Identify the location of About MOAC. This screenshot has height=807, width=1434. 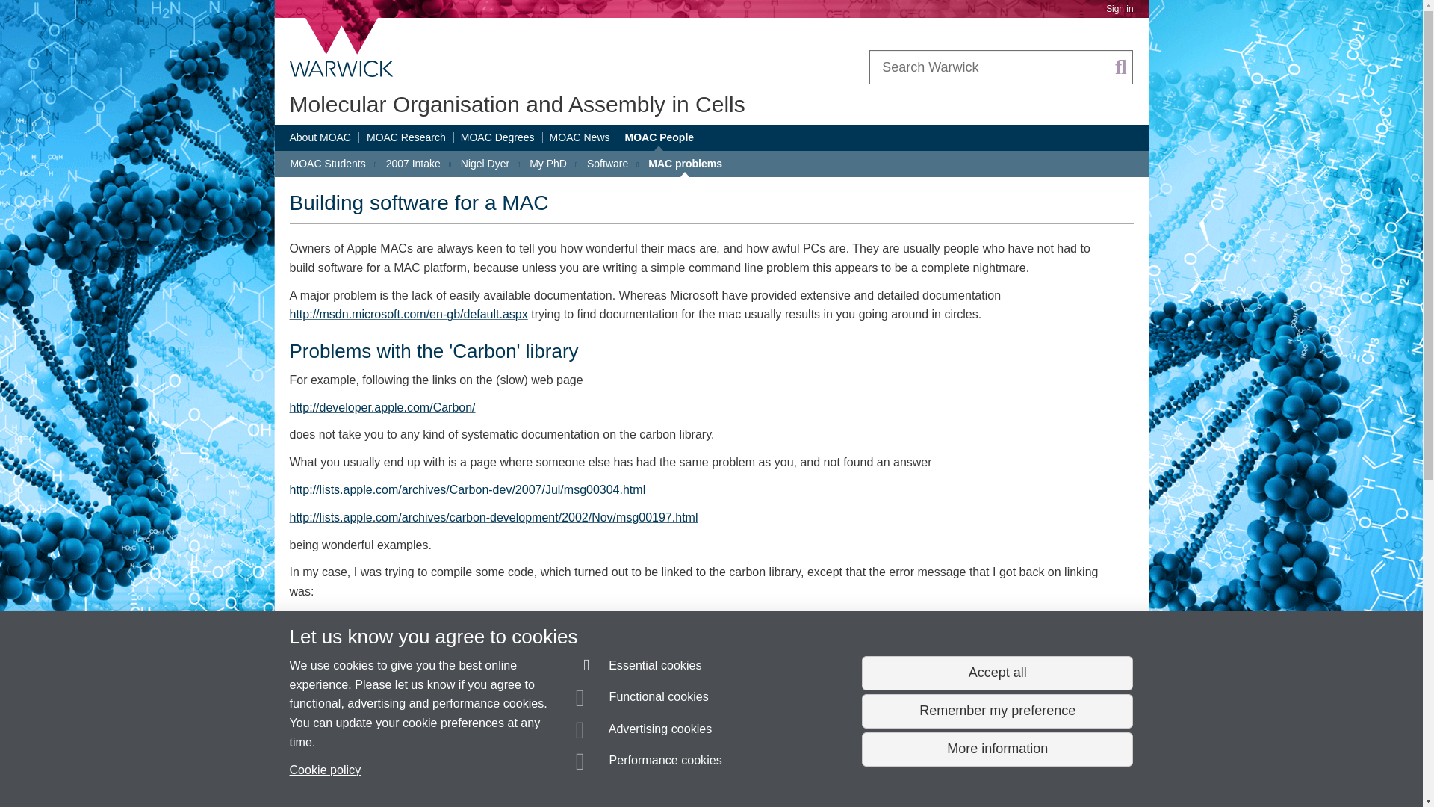
(320, 137).